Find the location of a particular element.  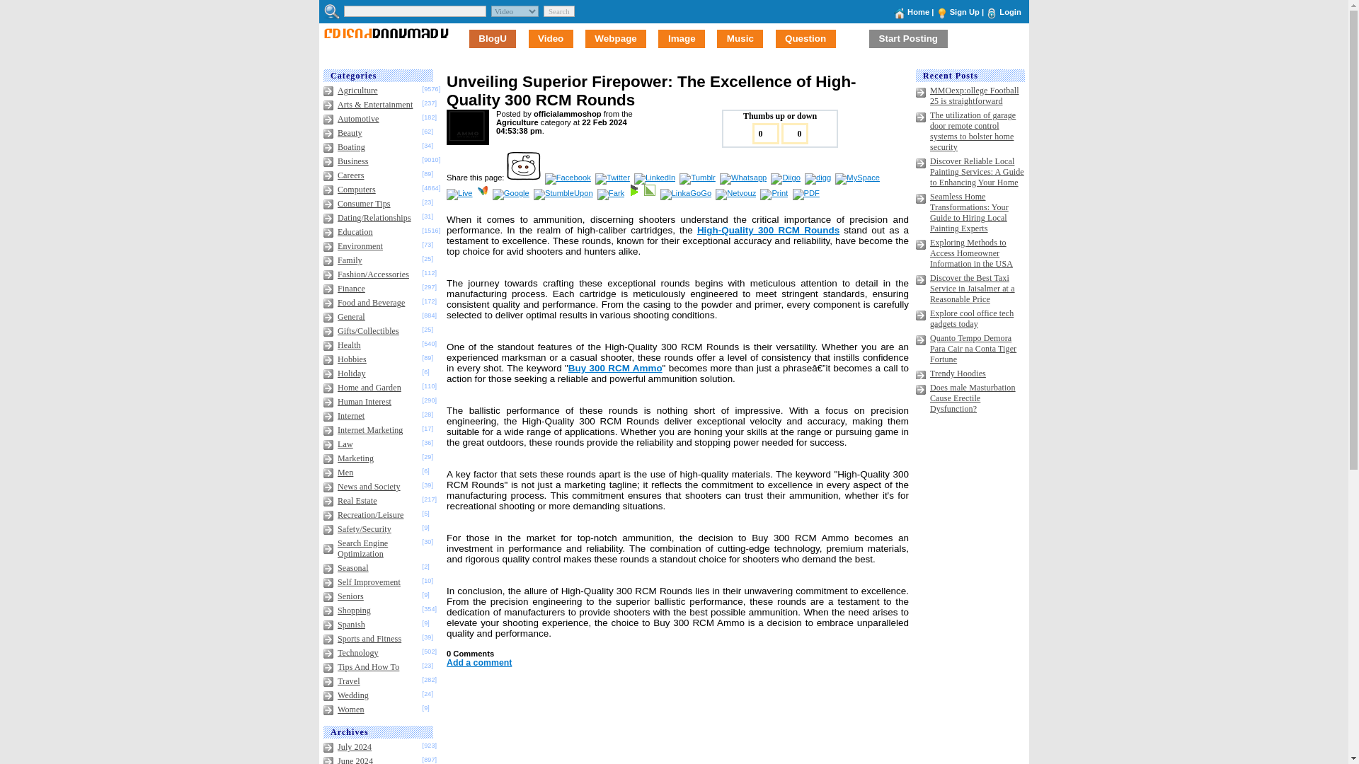

Thumbs up is located at coordinates (764, 133).